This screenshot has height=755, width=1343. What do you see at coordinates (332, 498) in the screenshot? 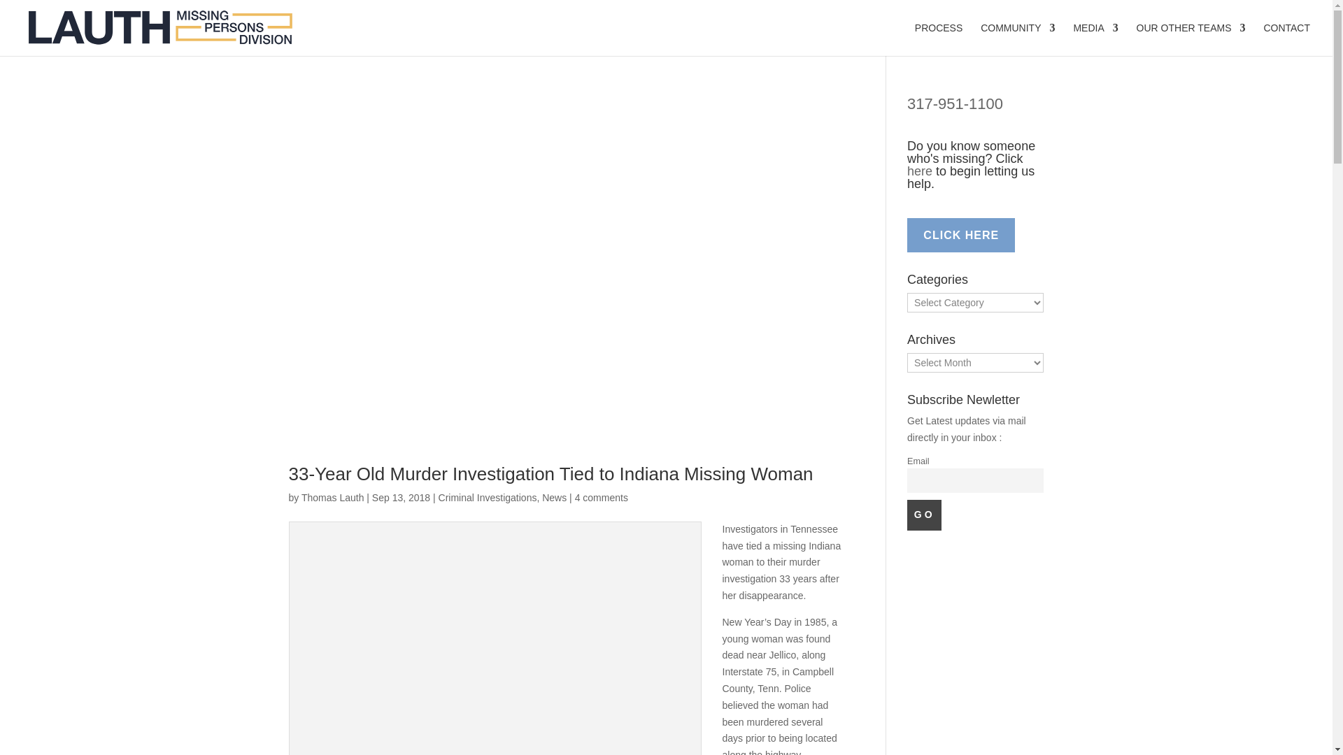
I see `Posts by Thomas Lauth` at bounding box center [332, 498].